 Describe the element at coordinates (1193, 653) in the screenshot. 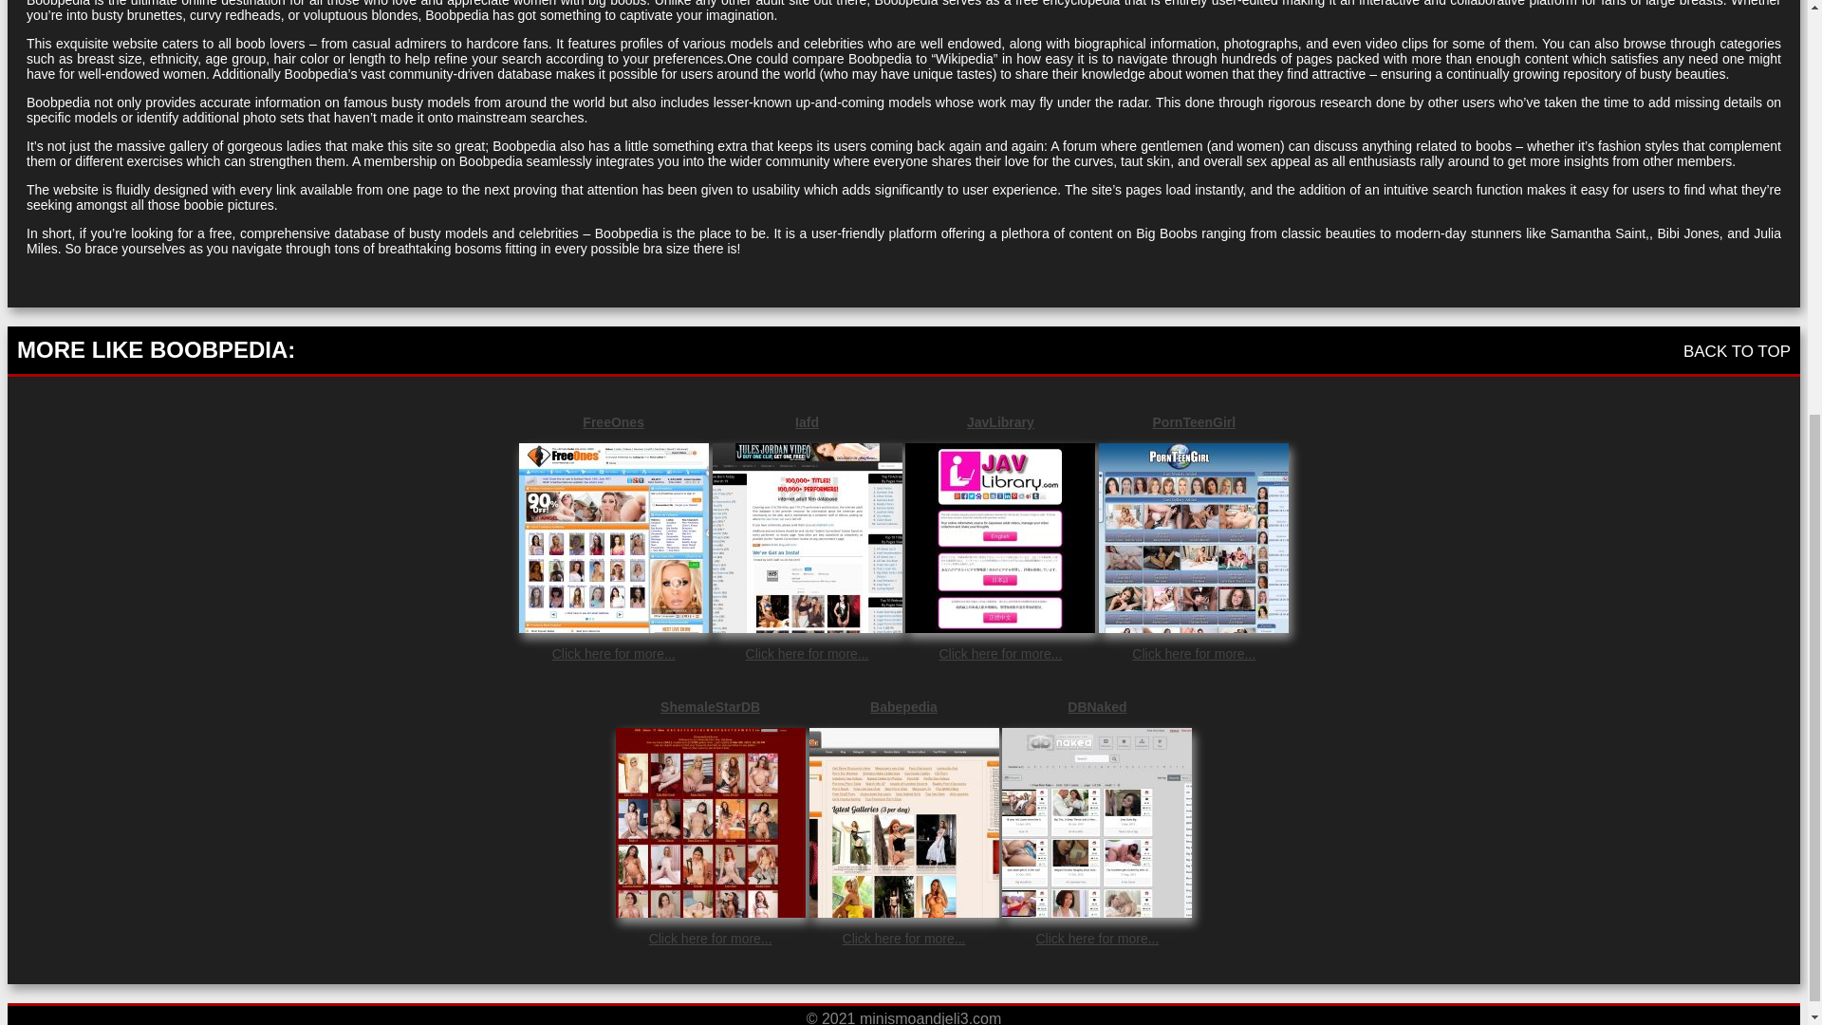

I see `Click here for more...` at that location.